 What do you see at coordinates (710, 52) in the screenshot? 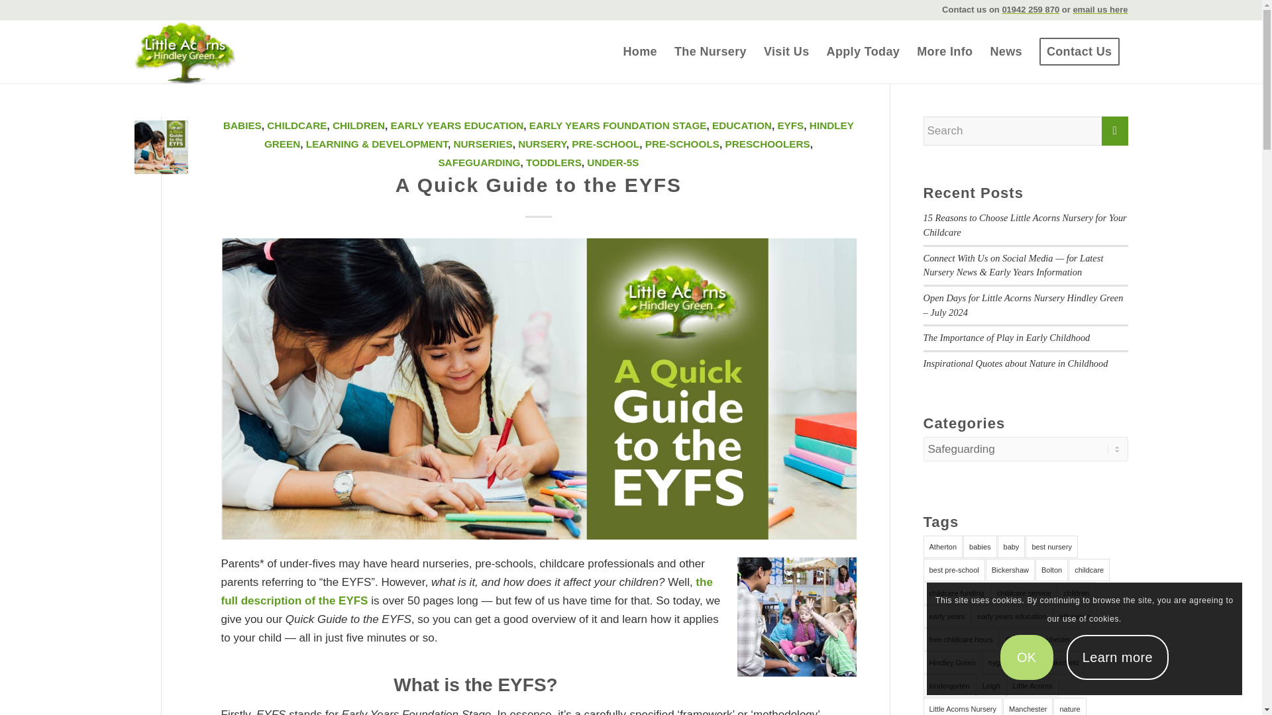
I see `THE NURSERY` at bounding box center [710, 52].